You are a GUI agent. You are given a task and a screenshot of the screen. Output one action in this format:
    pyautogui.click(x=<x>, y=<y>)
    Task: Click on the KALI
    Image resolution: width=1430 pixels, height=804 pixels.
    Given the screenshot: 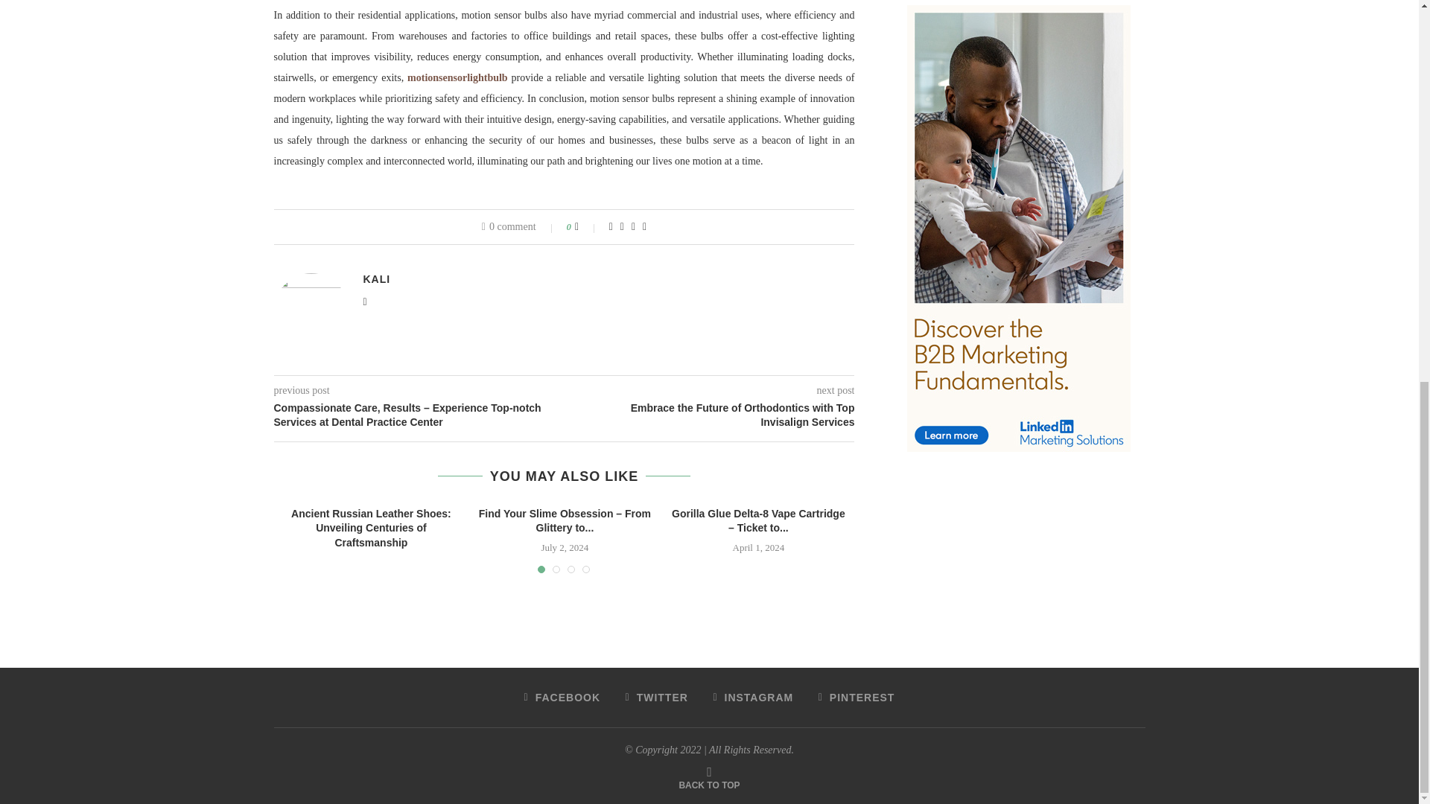 What is the action you would take?
    pyautogui.click(x=377, y=279)
    